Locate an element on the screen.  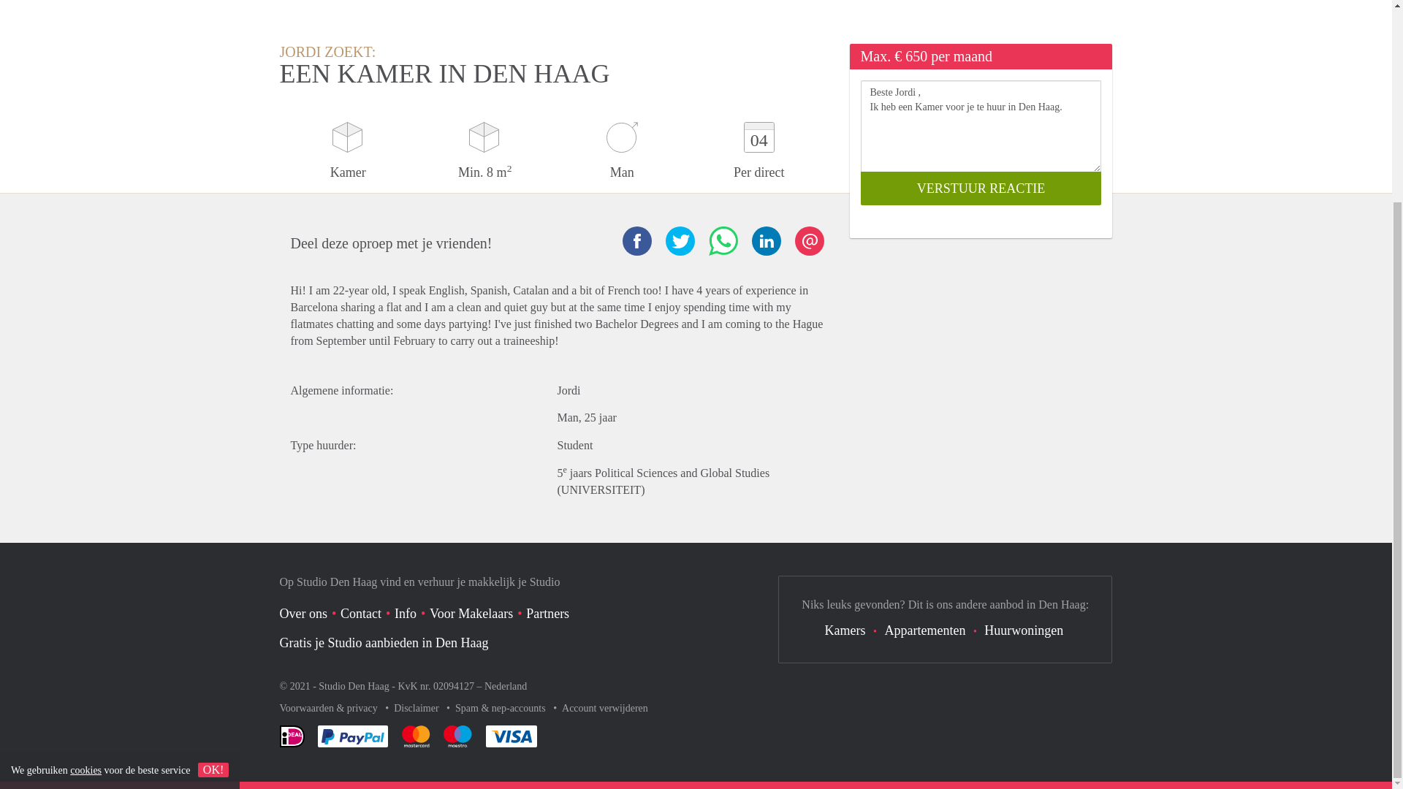
Contact is located at coordinates (361, 614).